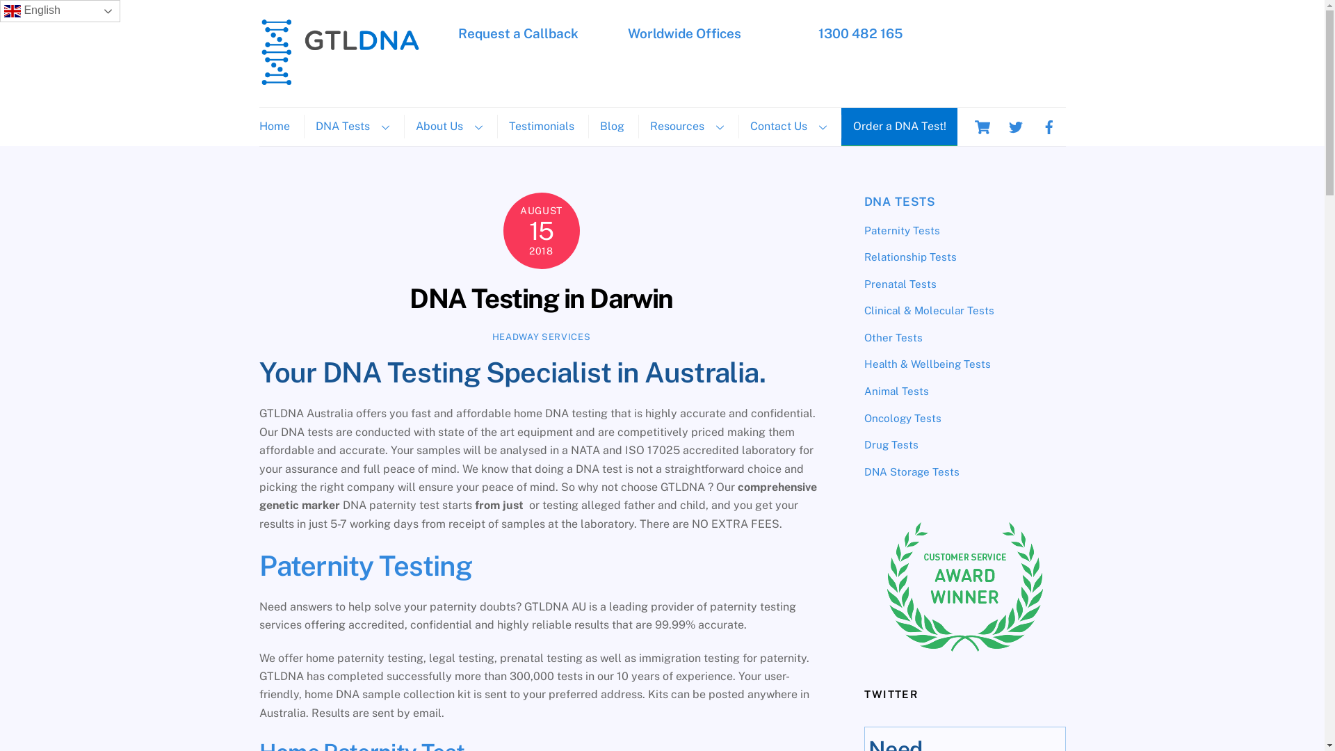 This screenshot has height=751, width=1335. Describe the element at coordinates (893, 338) in the screenshot. I see `Other Tests` at that location.